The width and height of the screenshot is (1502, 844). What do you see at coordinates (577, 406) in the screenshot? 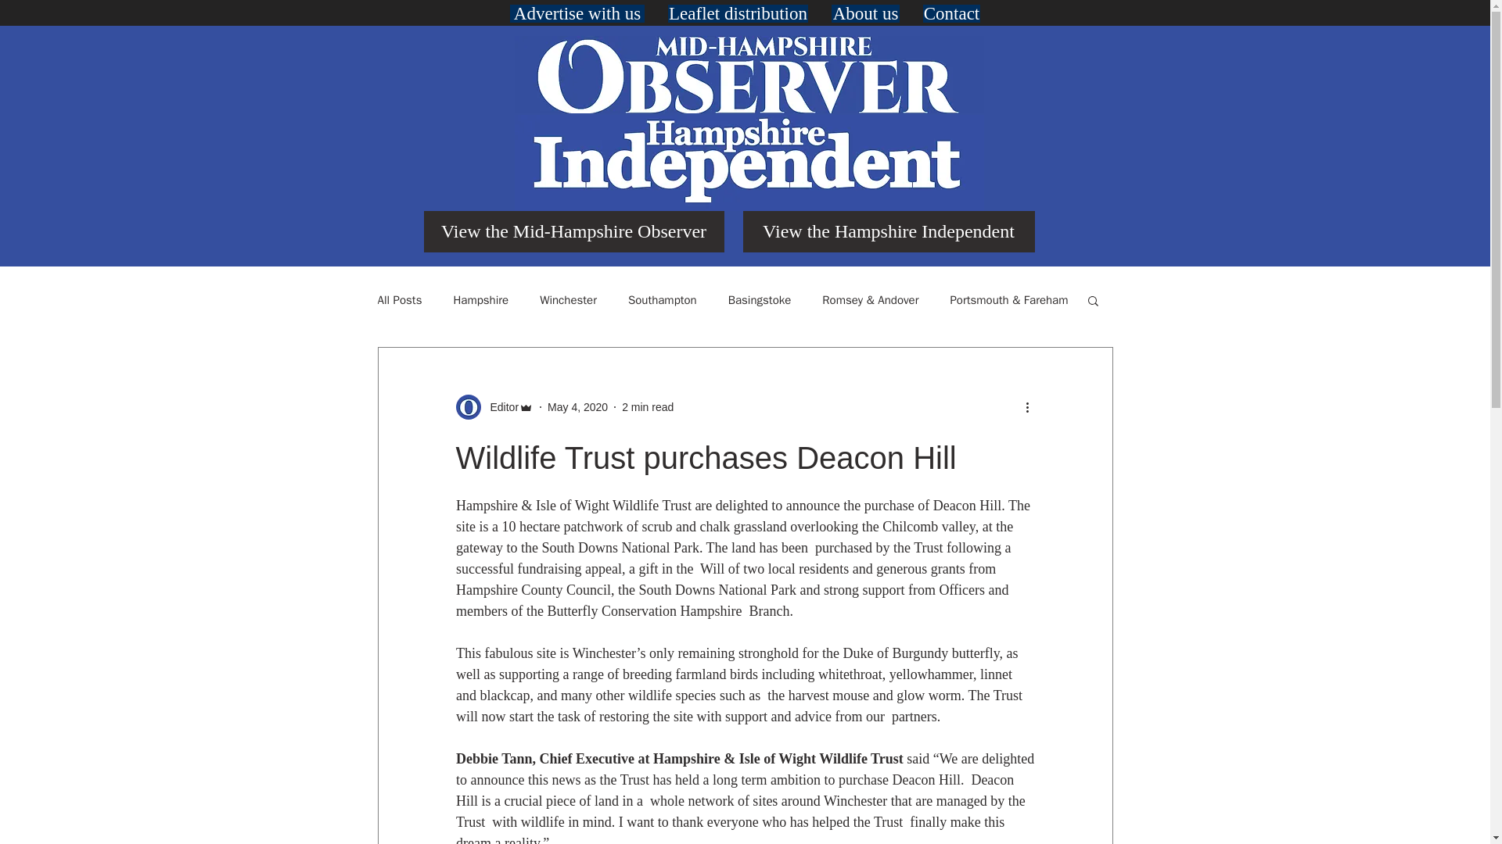
I see `May 4, 2020` at bounding box center [577, 406].